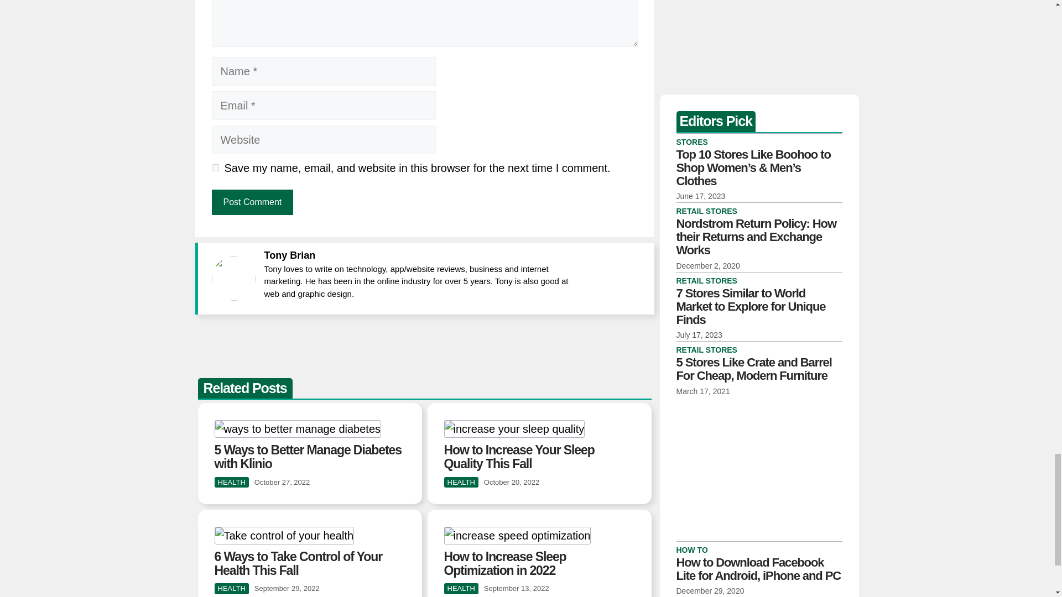 The height and width of the screenshot is (597, 1062). Describe the element at coordinates (504, 563) in the screenshot. I see `How to Increase Sleep Optimization in 2022` at that location.